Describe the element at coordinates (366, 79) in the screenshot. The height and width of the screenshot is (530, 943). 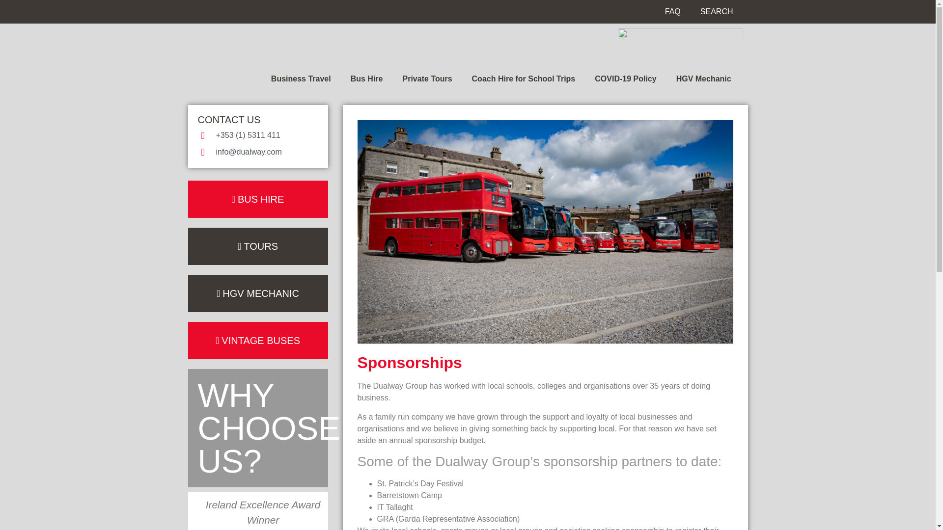
I see `Bus Hire` at that location.